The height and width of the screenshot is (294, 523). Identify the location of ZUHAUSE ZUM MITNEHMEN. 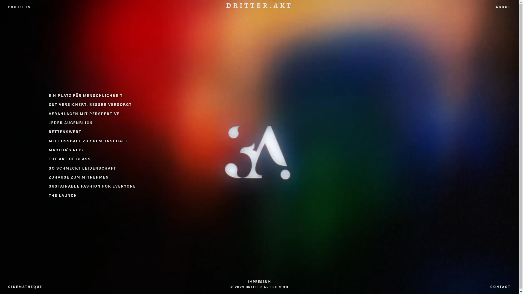
(79, 177).